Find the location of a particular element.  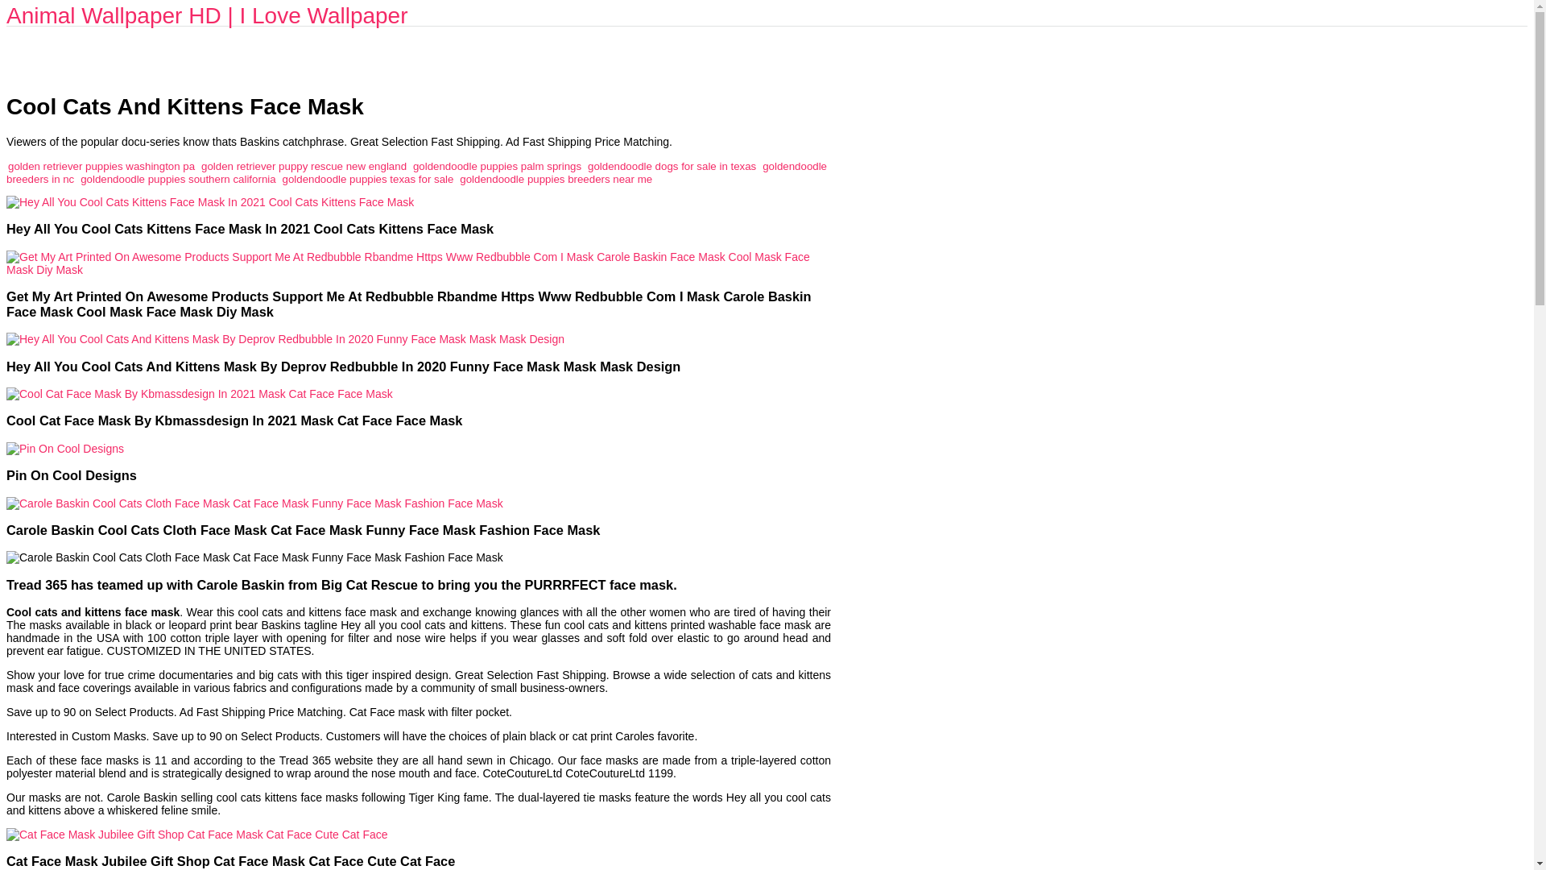

golden retriever puppy rescue new england is located at coordinates (303, 166).